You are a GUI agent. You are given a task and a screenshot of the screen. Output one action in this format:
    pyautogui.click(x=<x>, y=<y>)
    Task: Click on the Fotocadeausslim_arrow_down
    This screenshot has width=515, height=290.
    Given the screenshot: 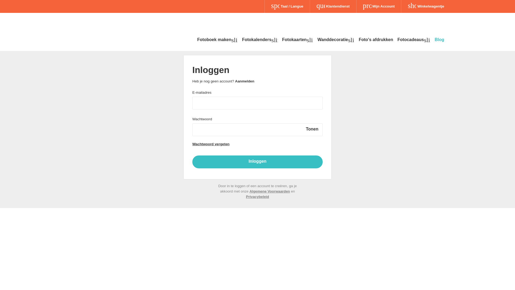 What is the action you would take?
    pyautogui.click(x=414, y=41)
    